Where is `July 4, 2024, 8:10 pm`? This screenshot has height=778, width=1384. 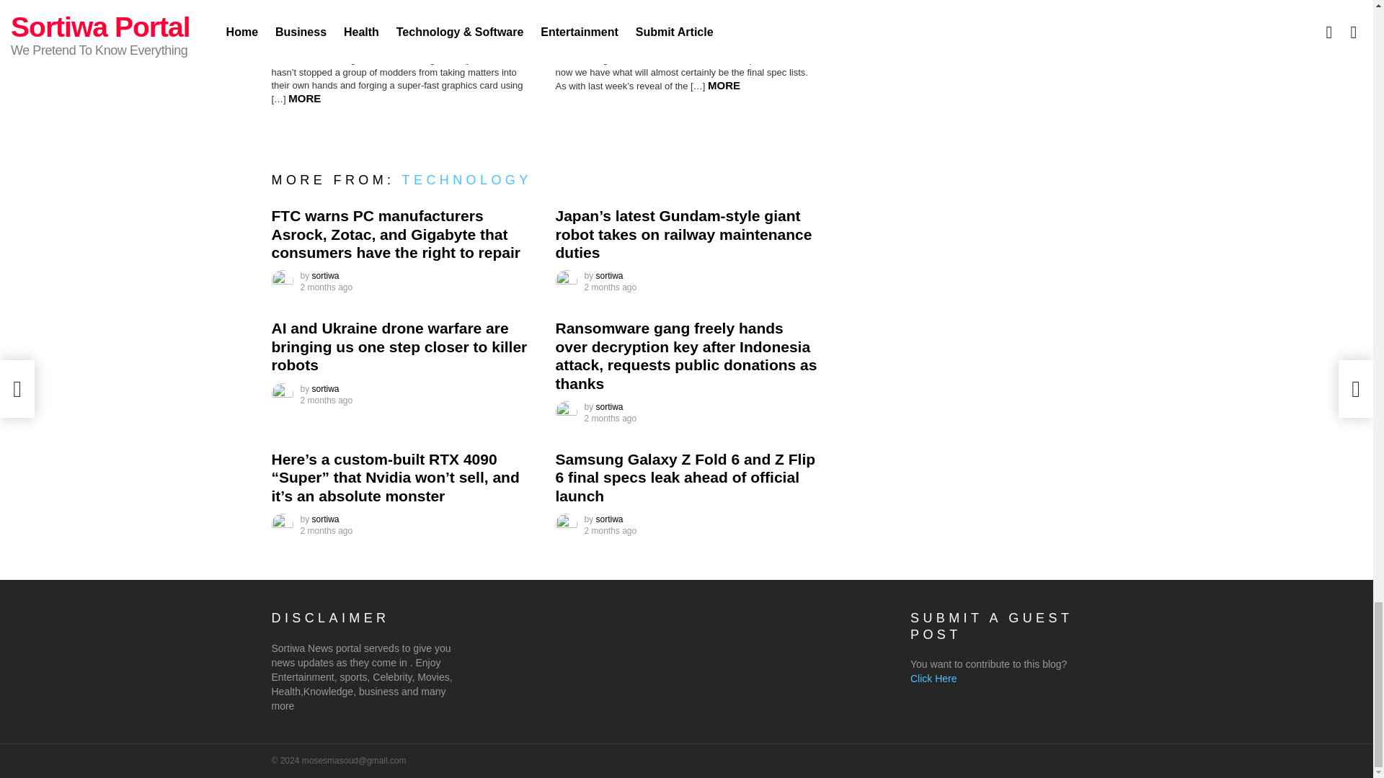 July 4, 2024, 8:10 pm is located at coordinates (610, 531).